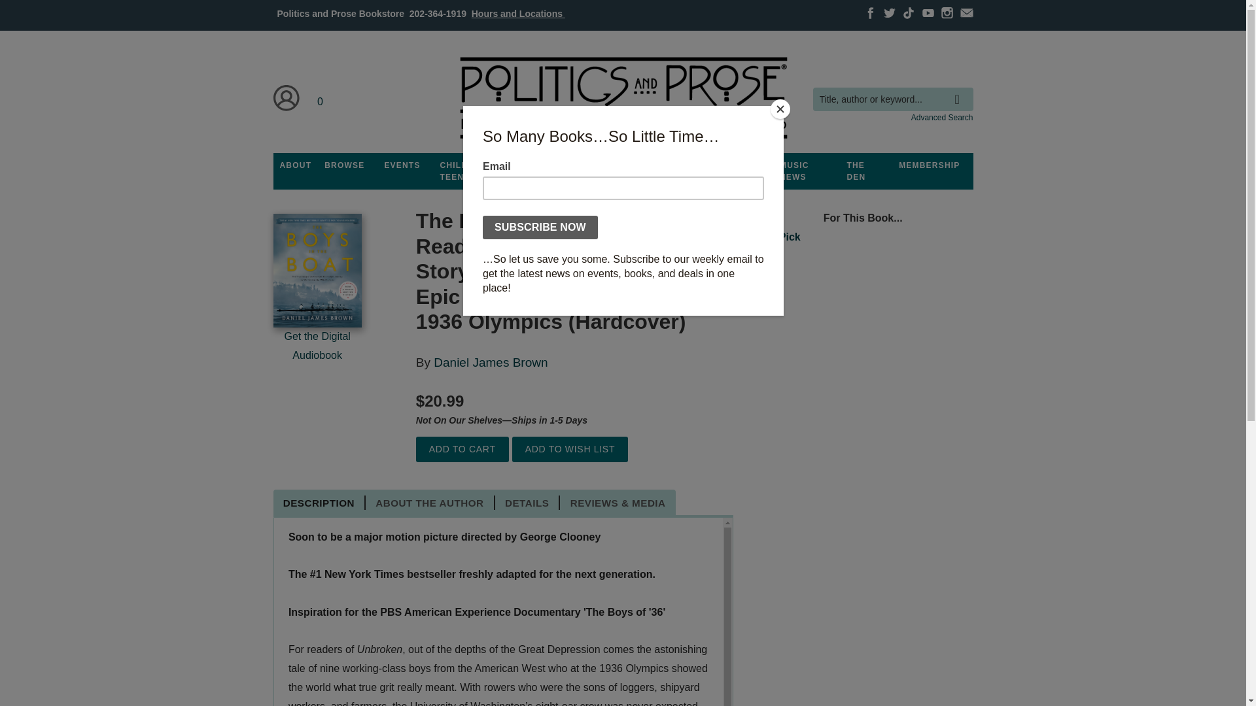  What do you see at coordinates (942, 117) in the screenshot?
I see `Advanced Search` at bounding box center [942, 117].